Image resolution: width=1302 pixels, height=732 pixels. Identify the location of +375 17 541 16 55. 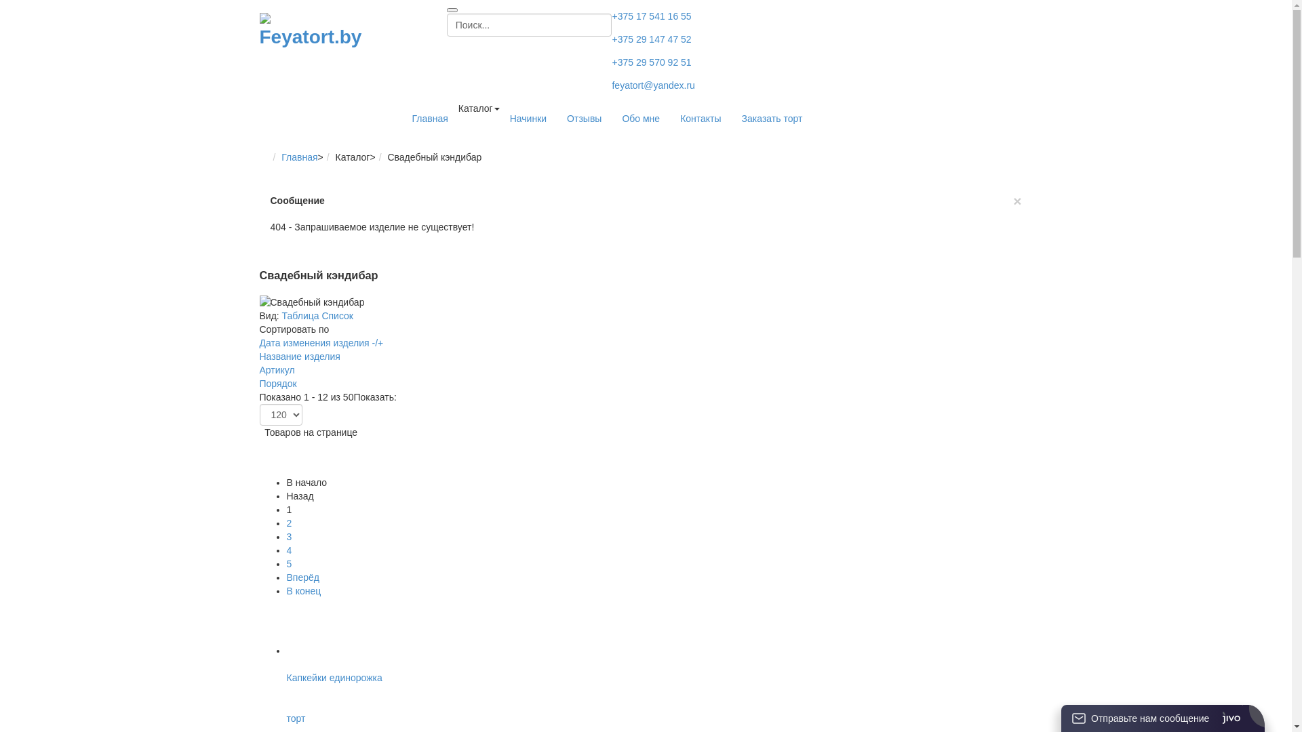
(651, 16).